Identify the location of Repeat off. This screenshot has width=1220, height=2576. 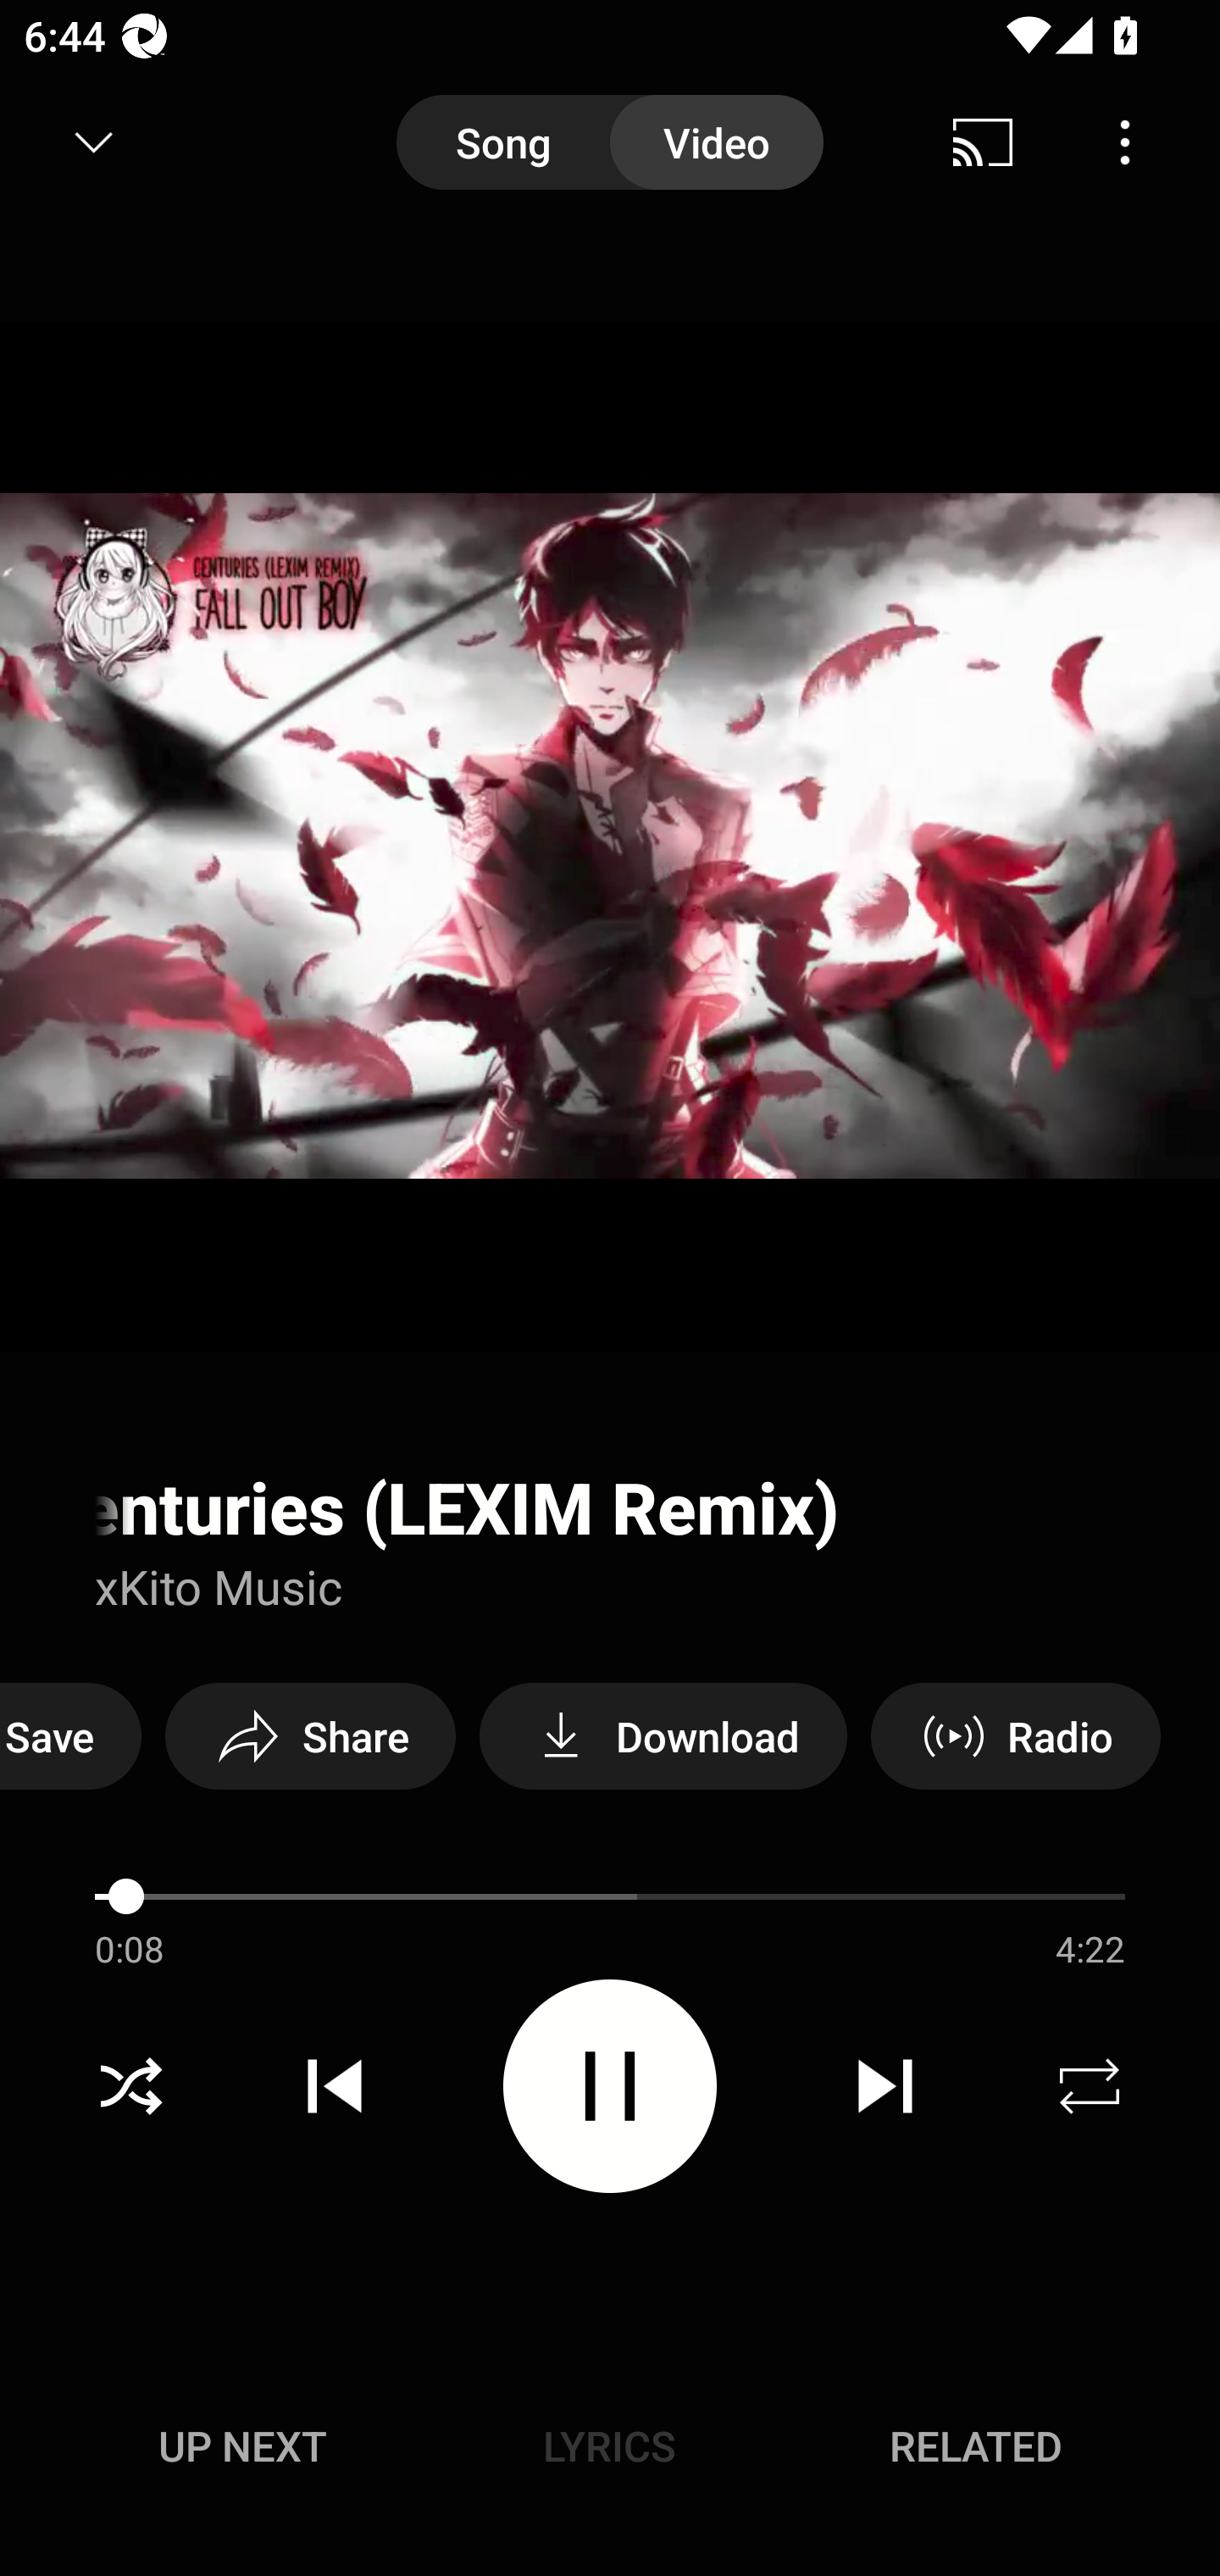
(1090, 2086).